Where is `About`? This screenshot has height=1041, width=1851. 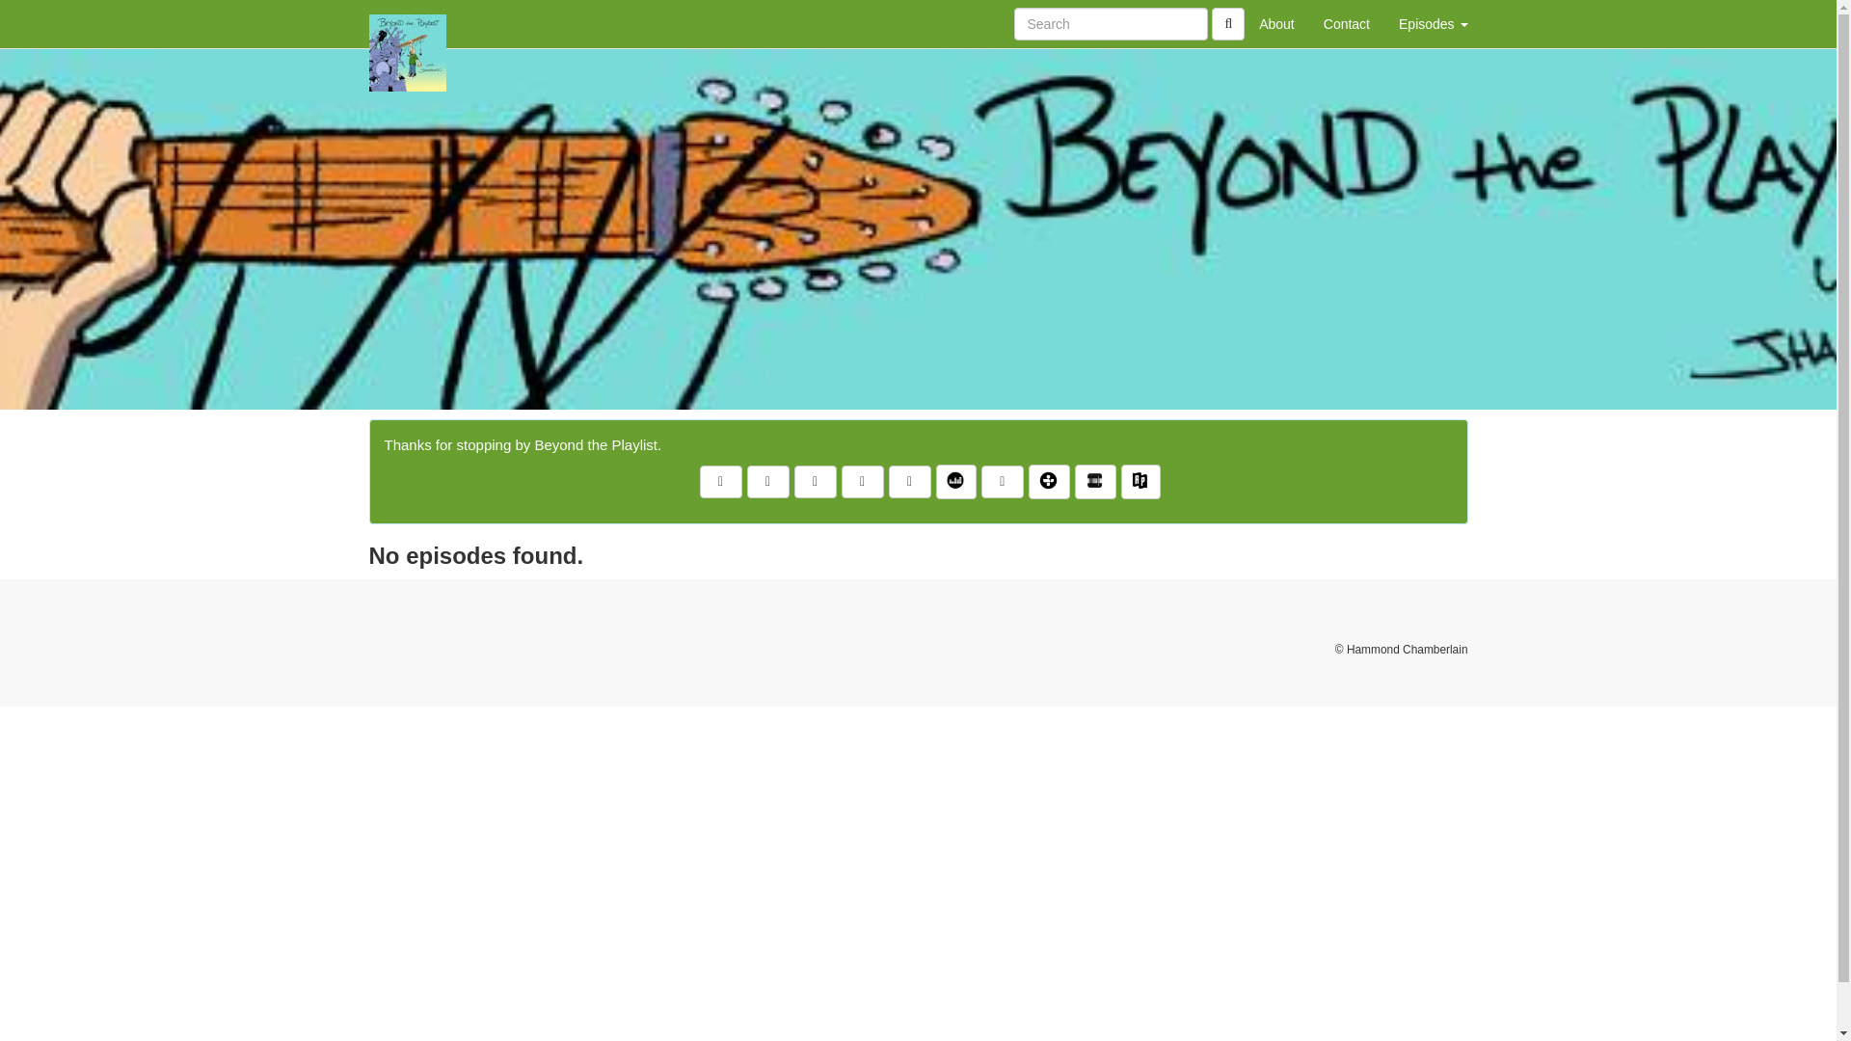 About is located at coordinates (1276, 23).